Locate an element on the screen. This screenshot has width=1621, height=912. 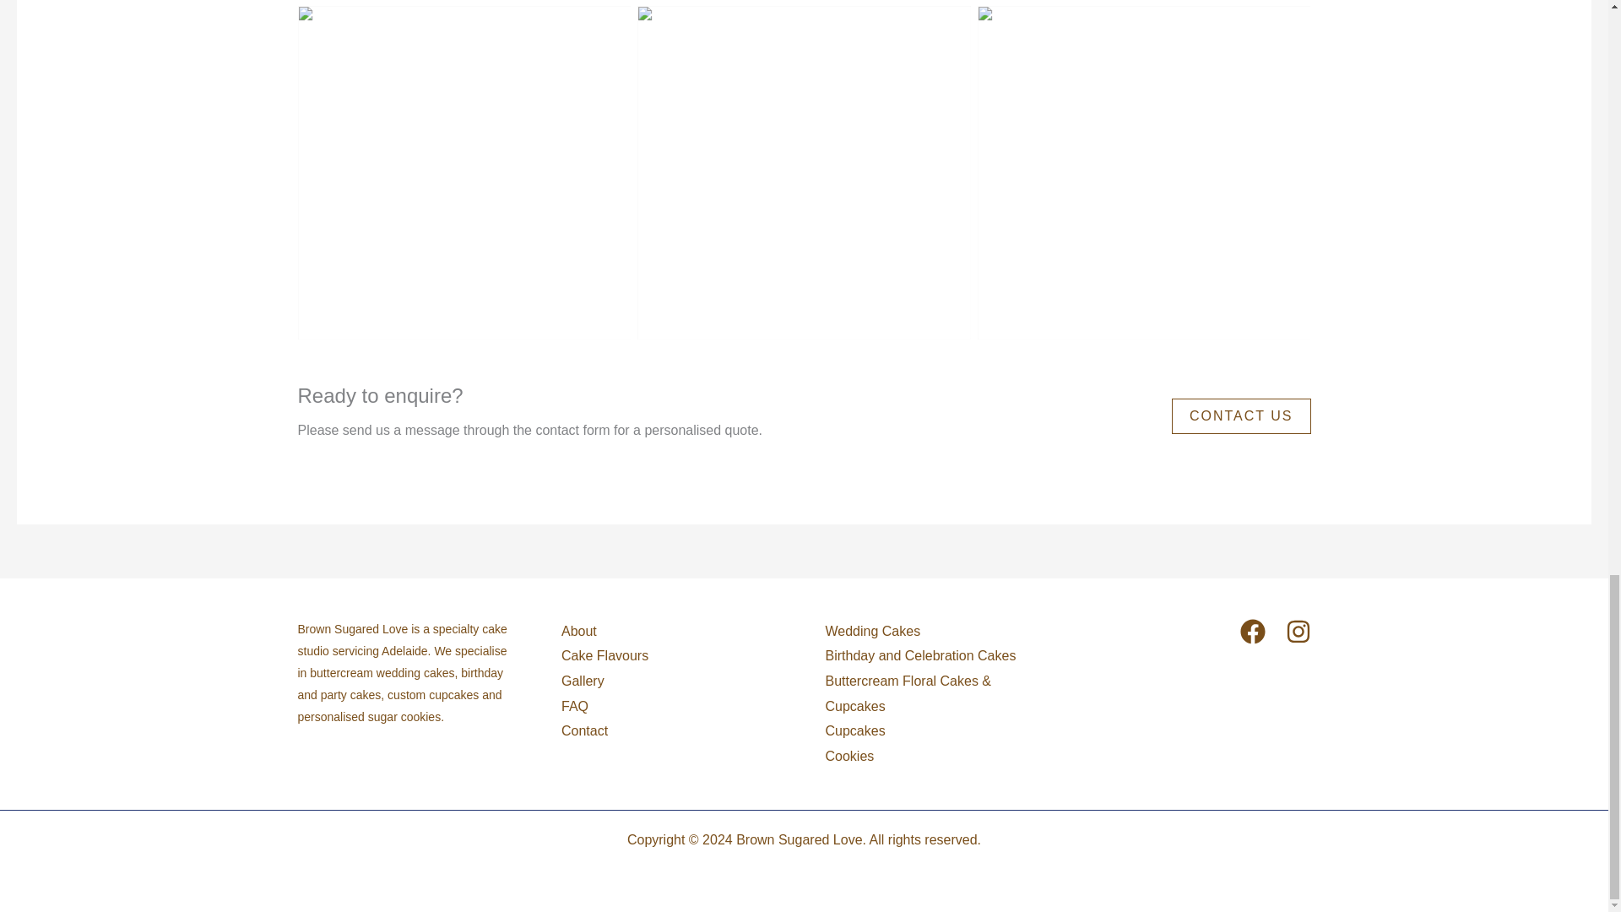
Cake Flavours is located at coordinates (604, 655).